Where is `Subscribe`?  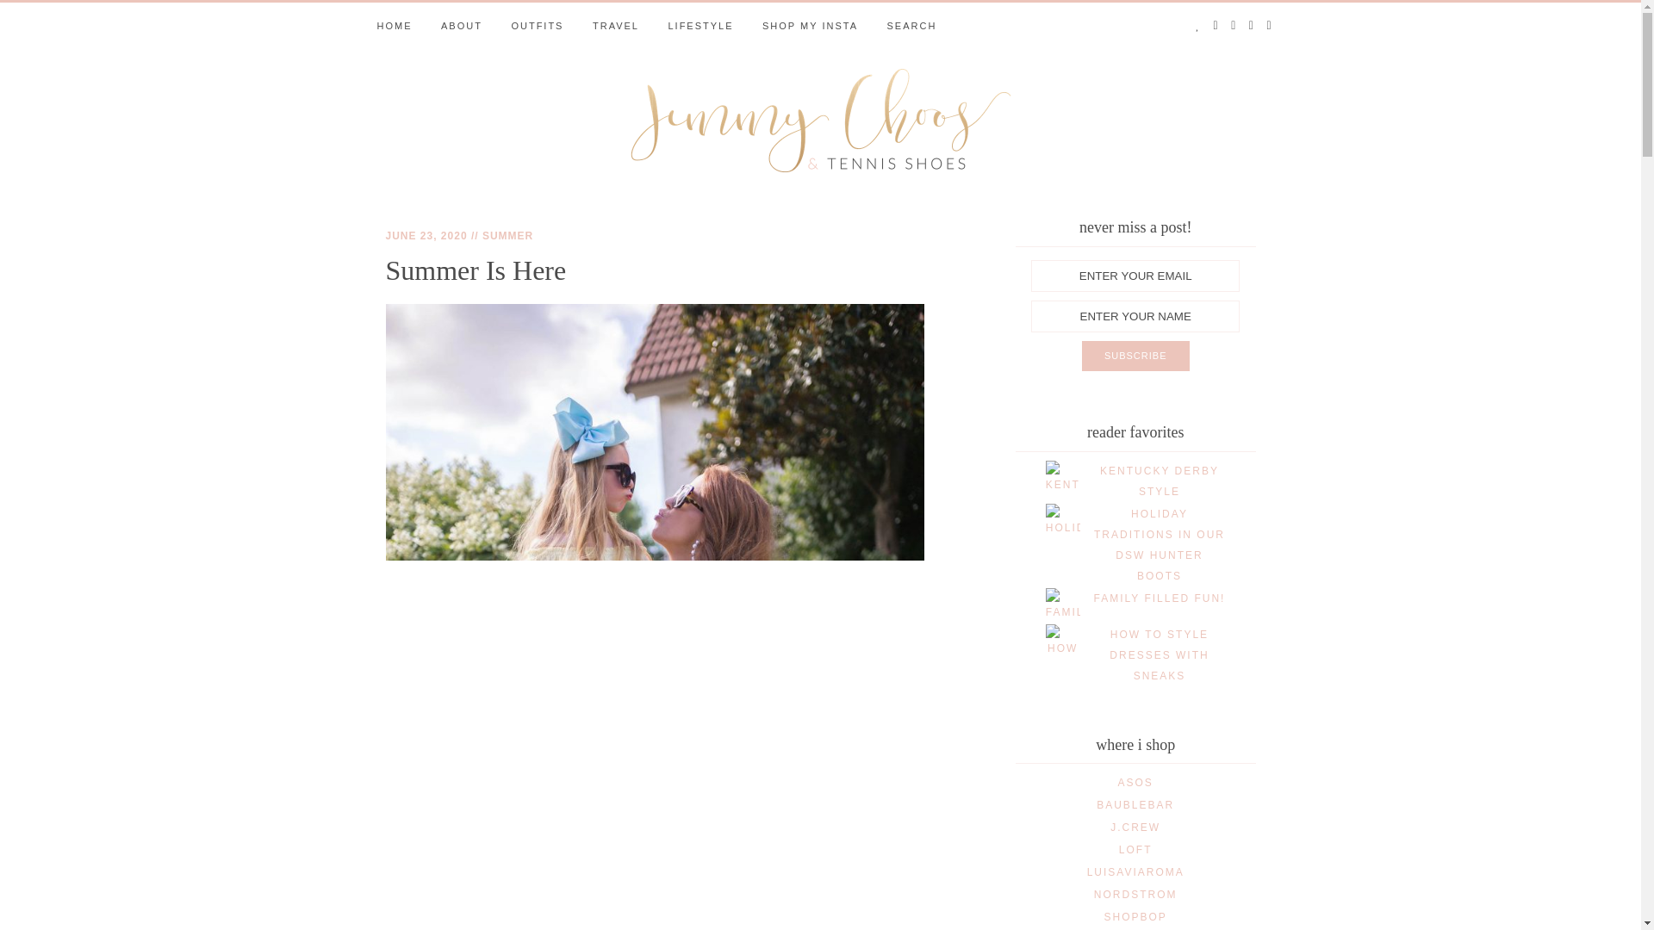
Subscribe is located at coordinates (1135, 356).